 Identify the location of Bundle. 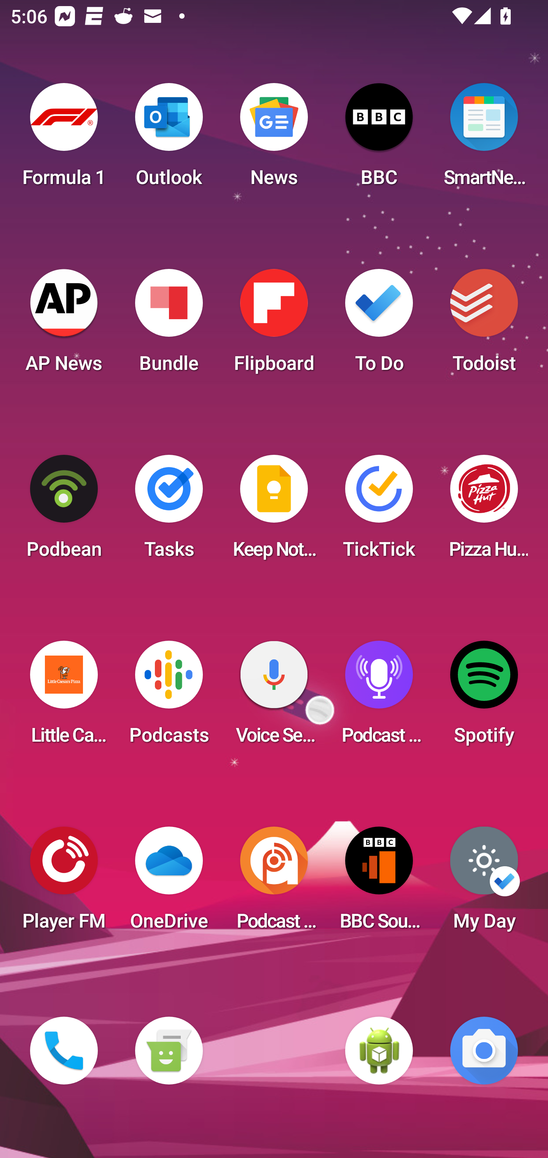
(169, 325).